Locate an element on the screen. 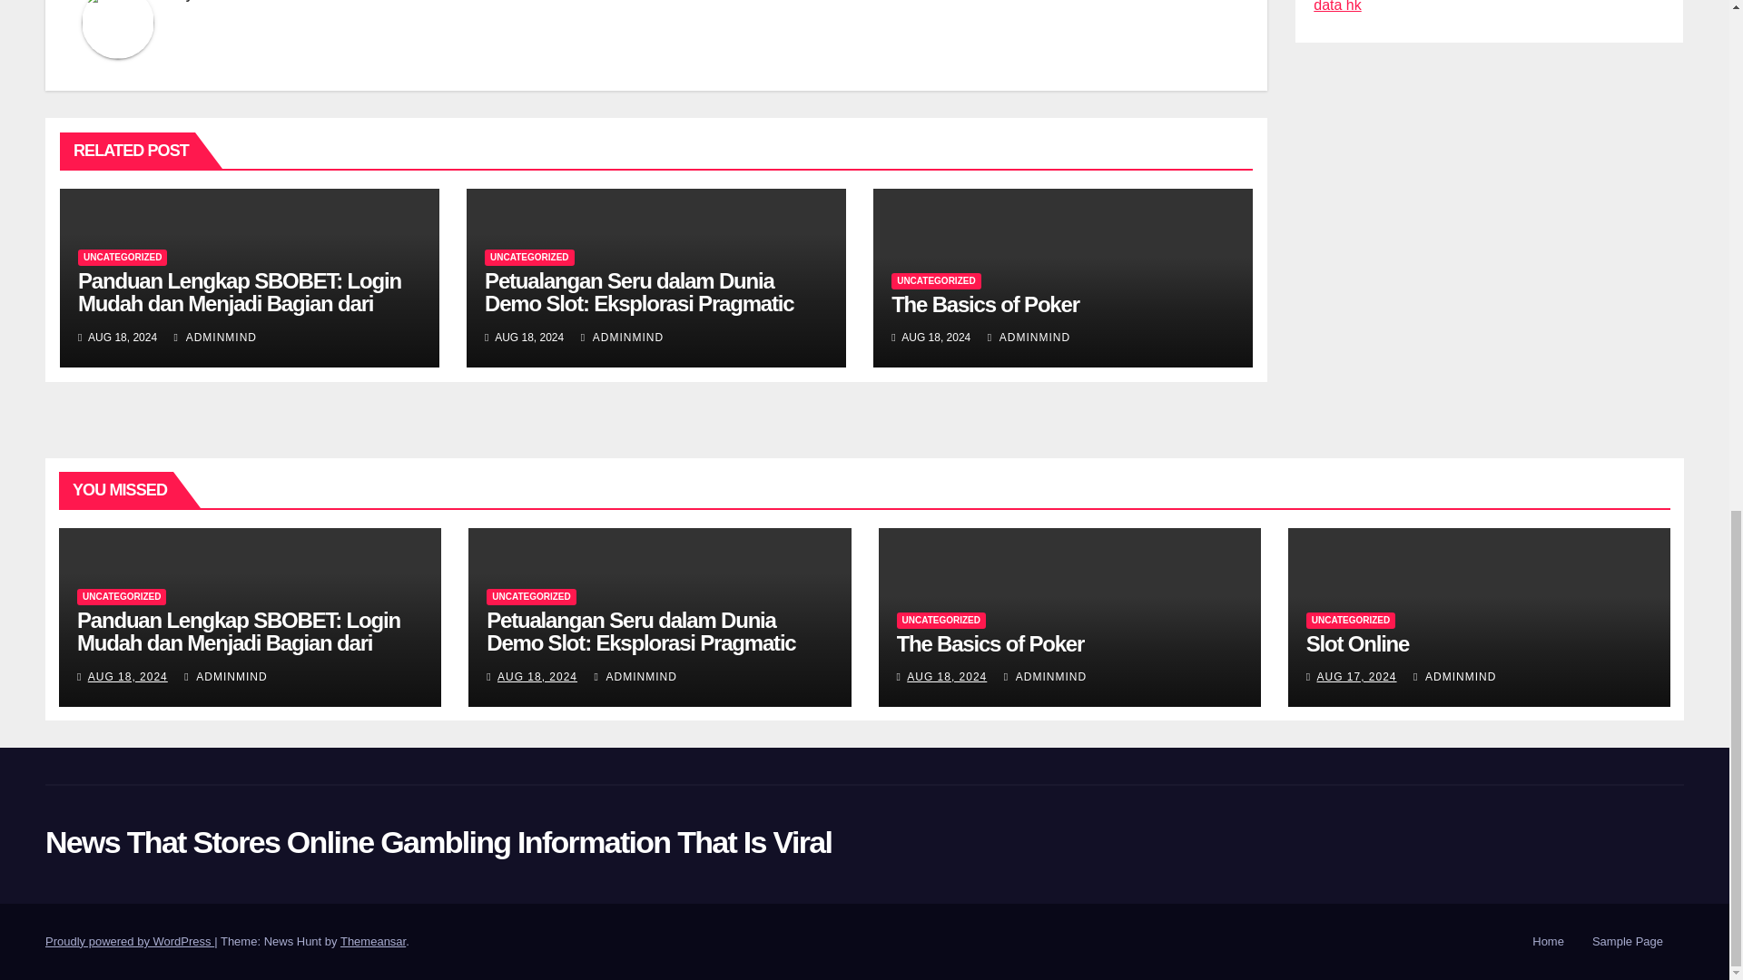 The width and height of the screenshot is (1743, 980). The Basics of Poker is located at coordinates (984, 303).